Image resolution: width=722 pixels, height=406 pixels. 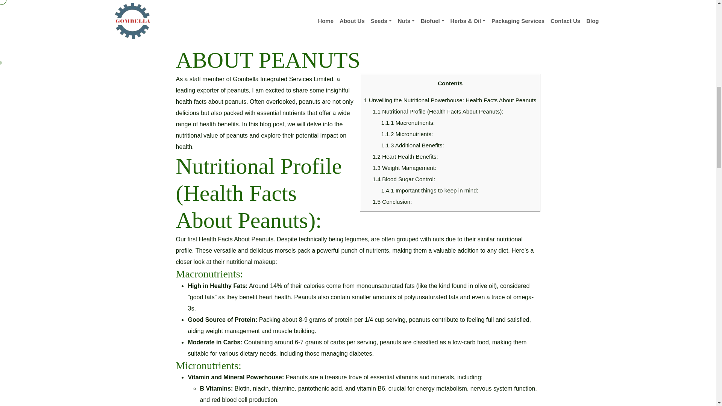 I want to click on 1.4.1 Important things to keep in mind:, so click(x=429, y=190).